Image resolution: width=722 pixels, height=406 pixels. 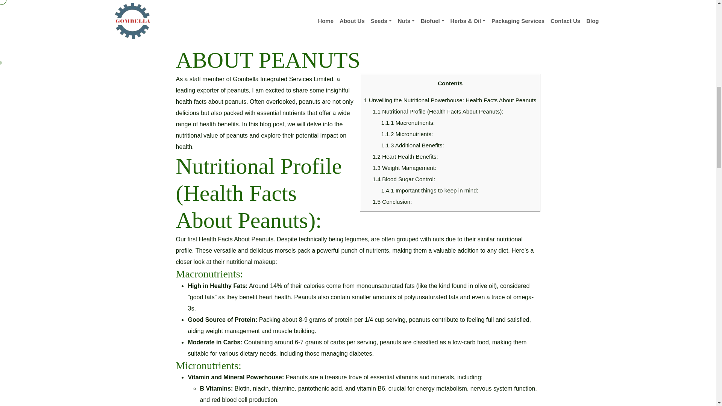 I want to click on 1.4.1 Important things to keep in mind:, so click(x=429, y=190).